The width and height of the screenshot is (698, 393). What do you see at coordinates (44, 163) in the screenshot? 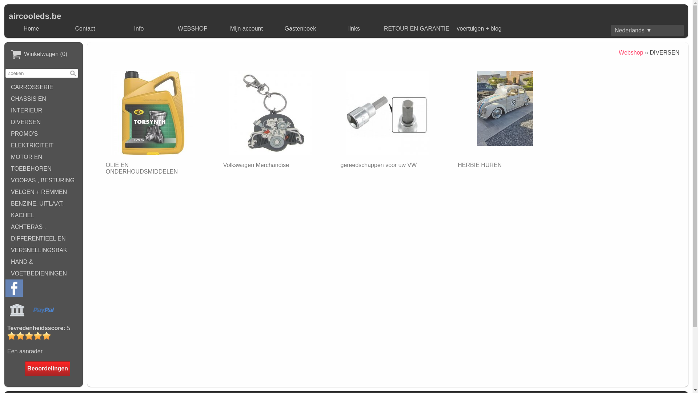
I see `MOTOR EN TOEBEHOREN` at bounding box center [44, 163].